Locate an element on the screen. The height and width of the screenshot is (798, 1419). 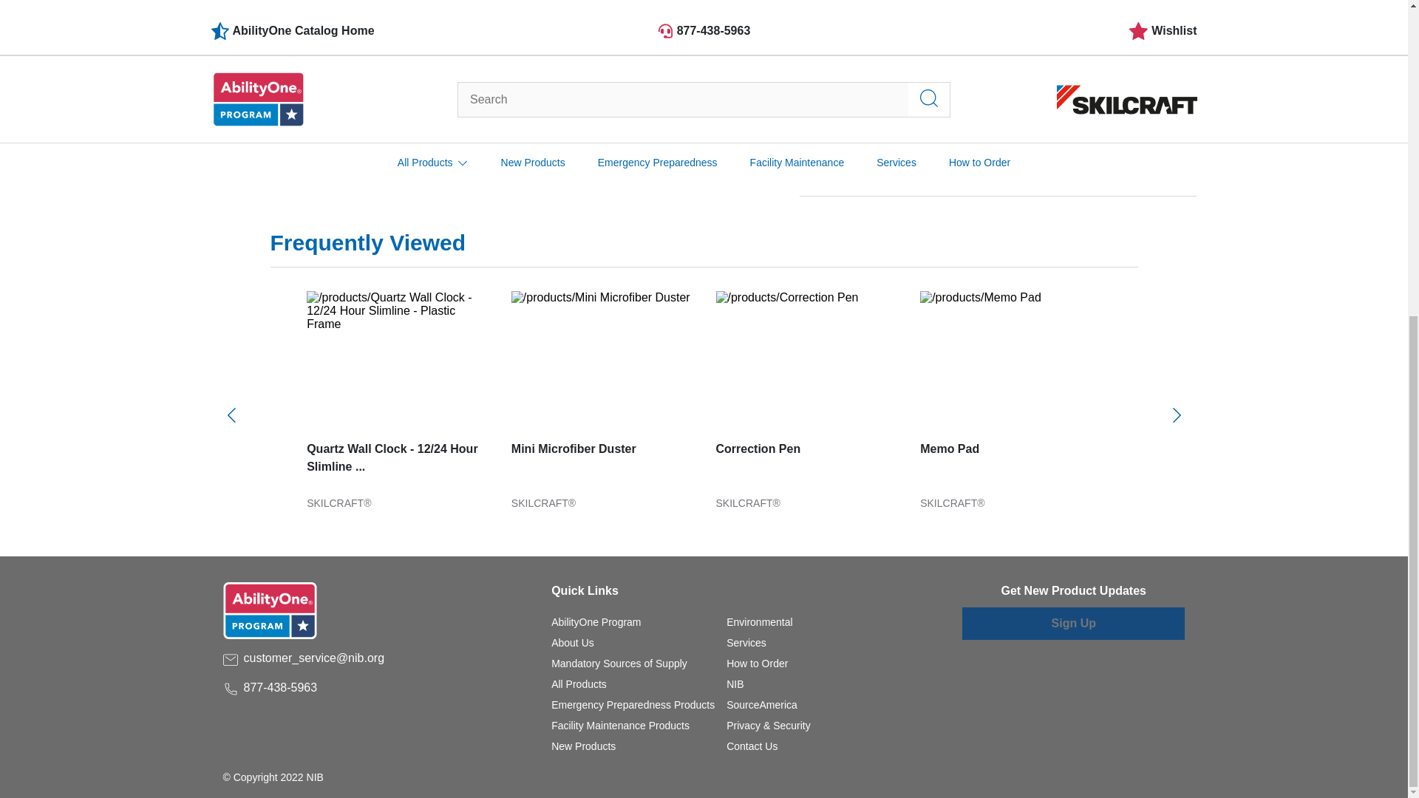
Facility Maintenance Products is located at coordinates (621, 726).